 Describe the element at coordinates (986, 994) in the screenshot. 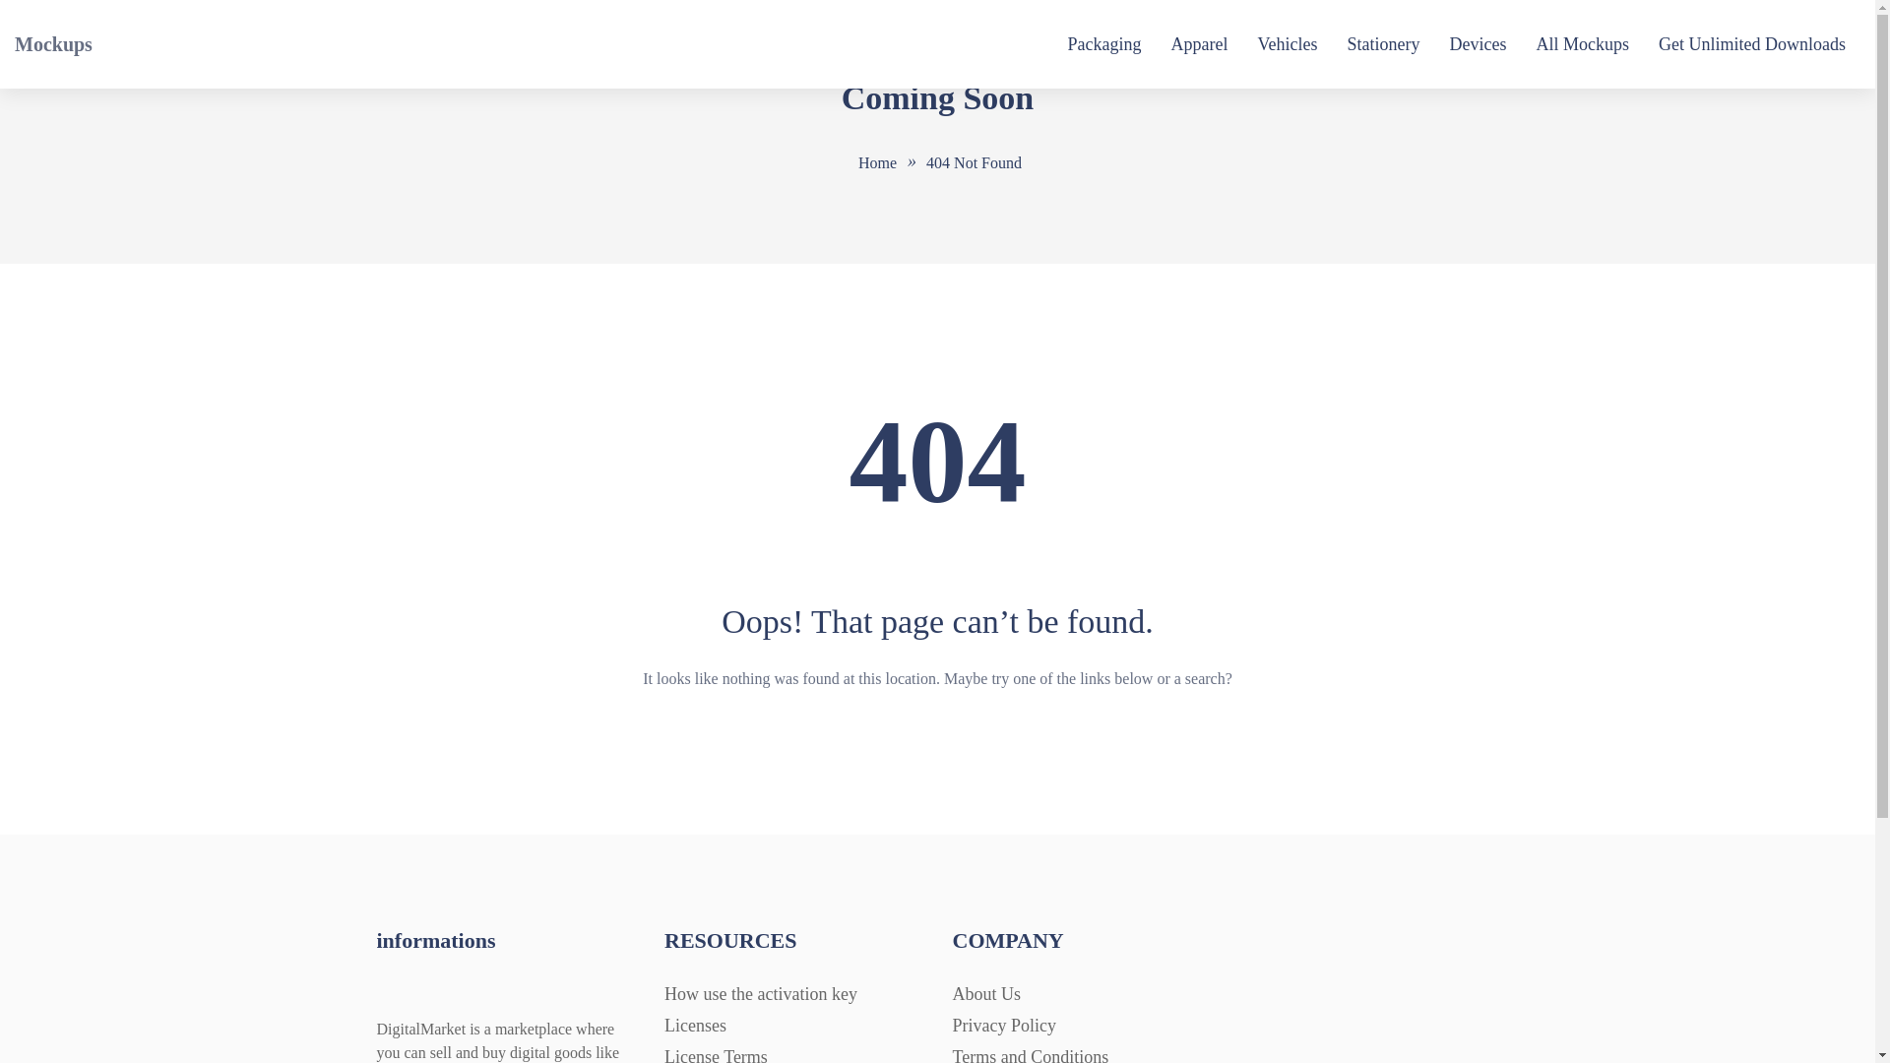

I see `About Us` at that location.